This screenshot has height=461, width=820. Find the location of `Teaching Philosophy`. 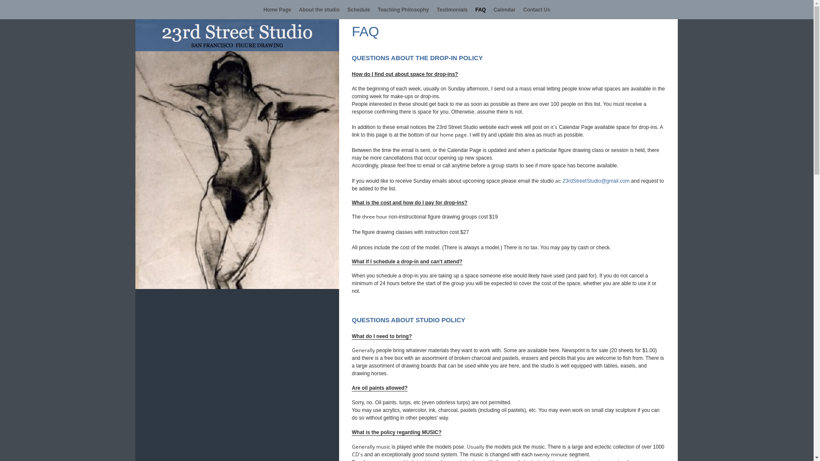

Teaching Philosophy is located at coordinates (403, 10).